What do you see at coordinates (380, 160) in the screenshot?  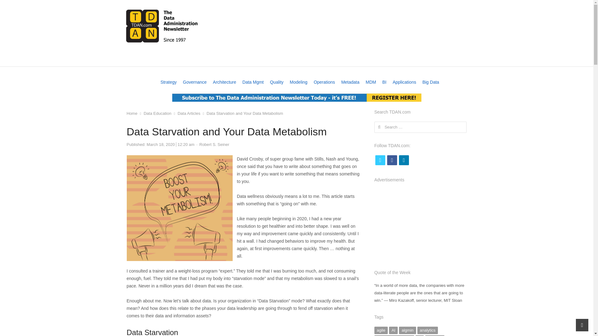 I see `Twitter` at bounding box center [380, 160].